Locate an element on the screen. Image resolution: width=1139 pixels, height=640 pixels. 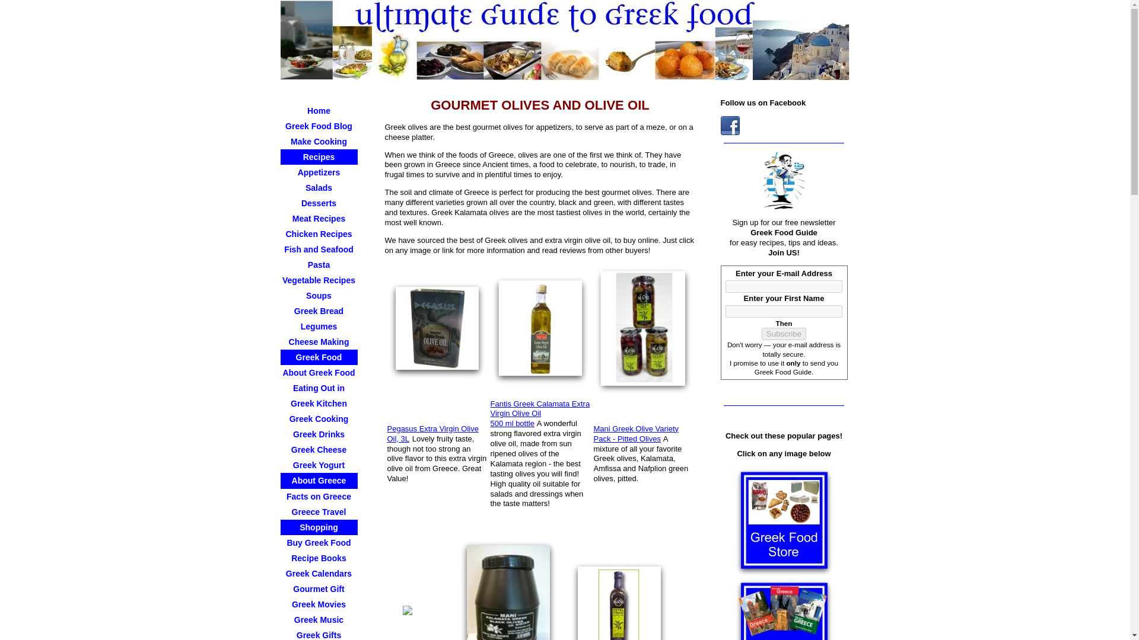
Greek Music is located at coordinates (319, 620).